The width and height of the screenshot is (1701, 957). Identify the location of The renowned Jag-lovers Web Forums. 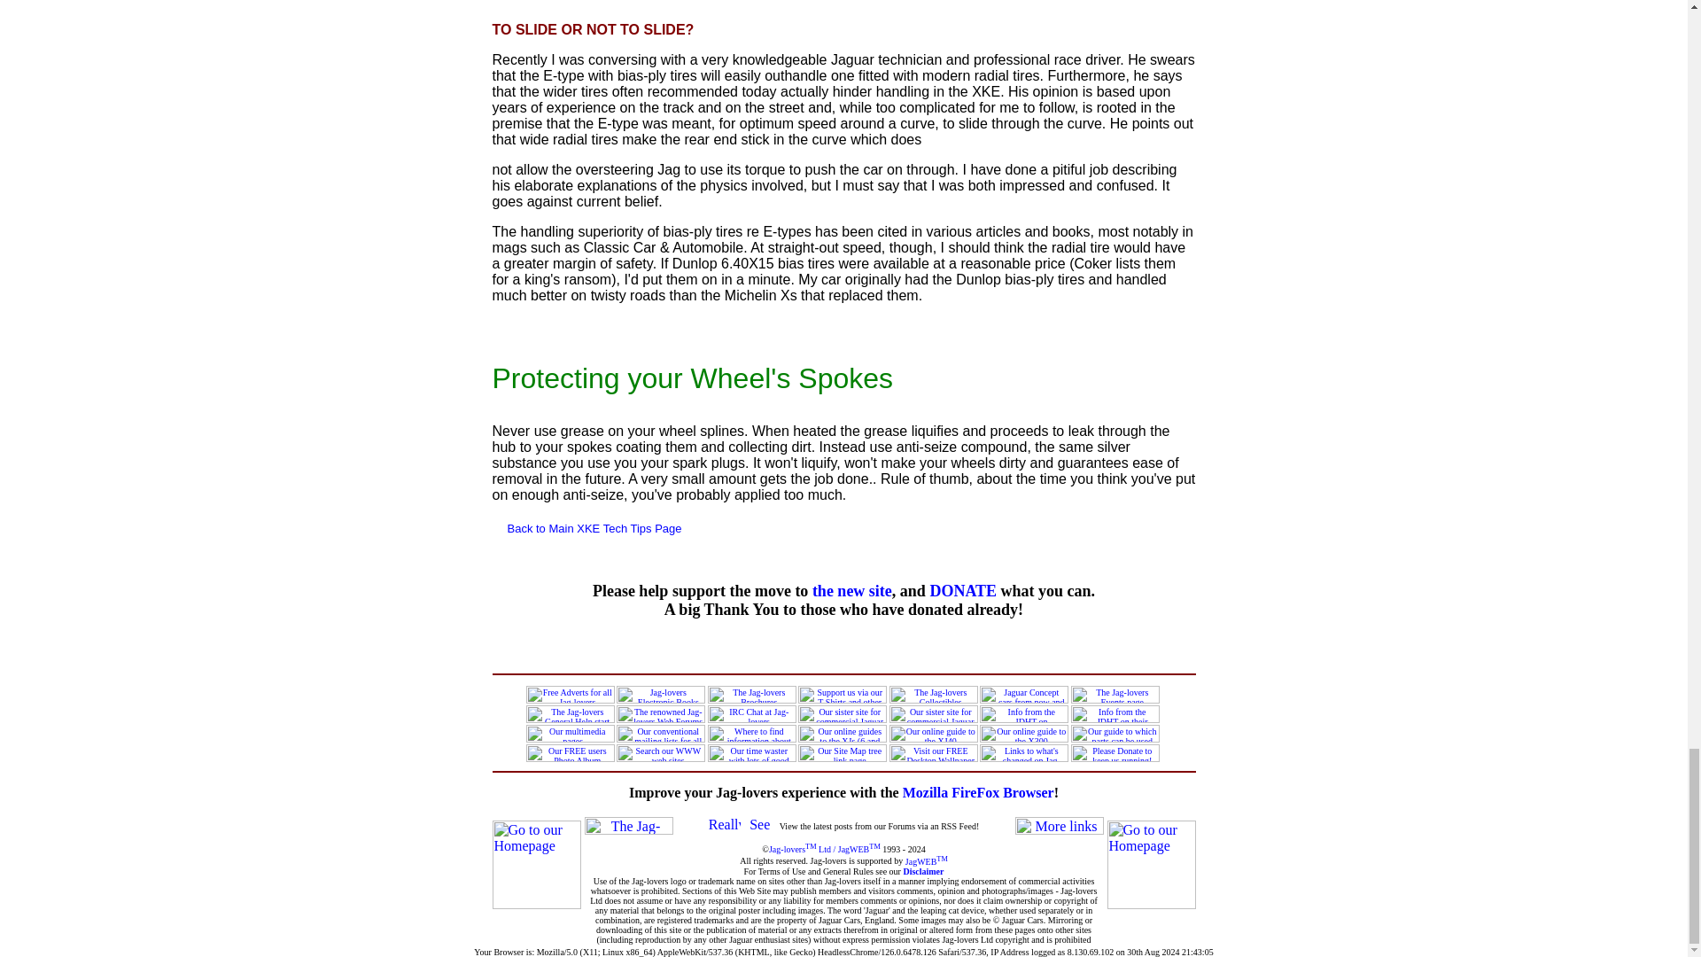
(661, 714).